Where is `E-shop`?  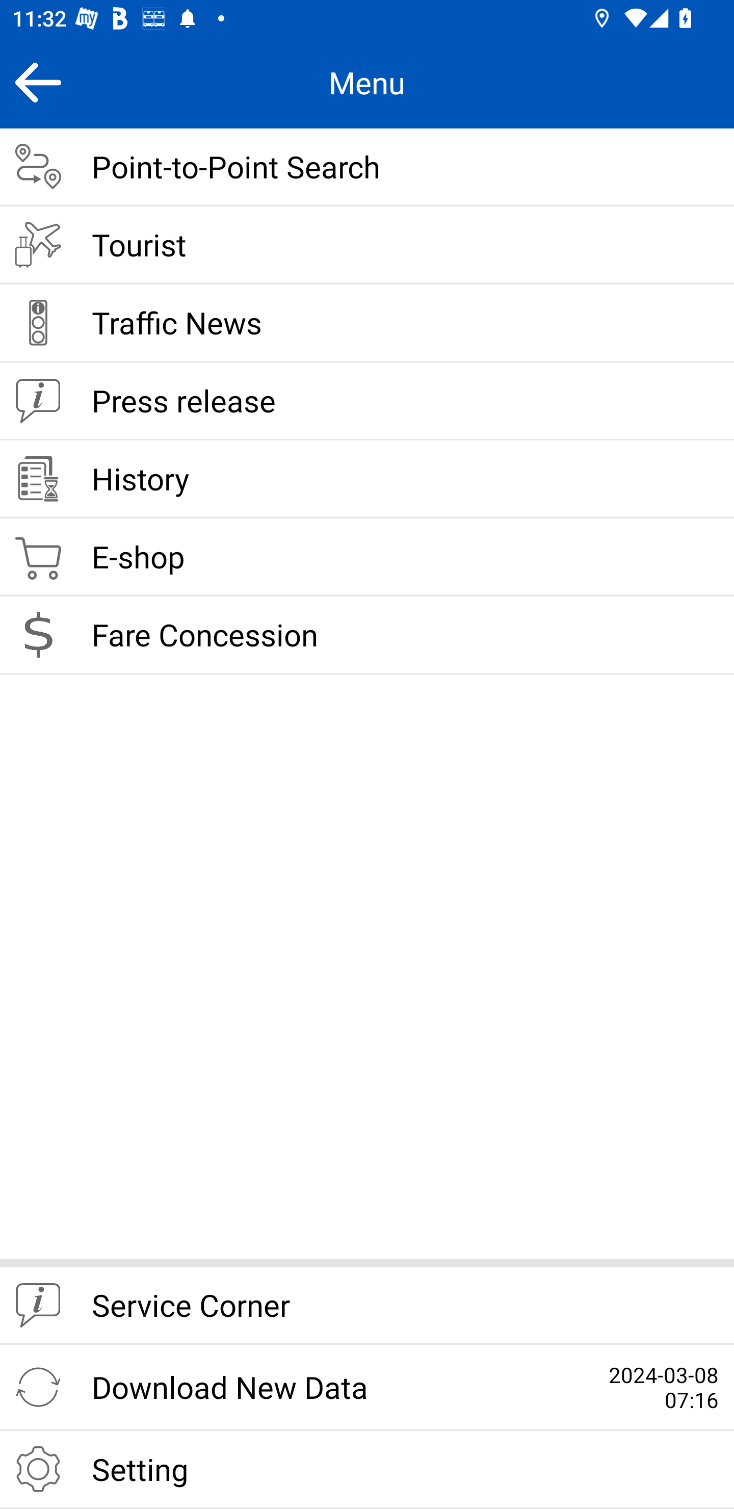
E-shop is located at coordinates (367, 558).